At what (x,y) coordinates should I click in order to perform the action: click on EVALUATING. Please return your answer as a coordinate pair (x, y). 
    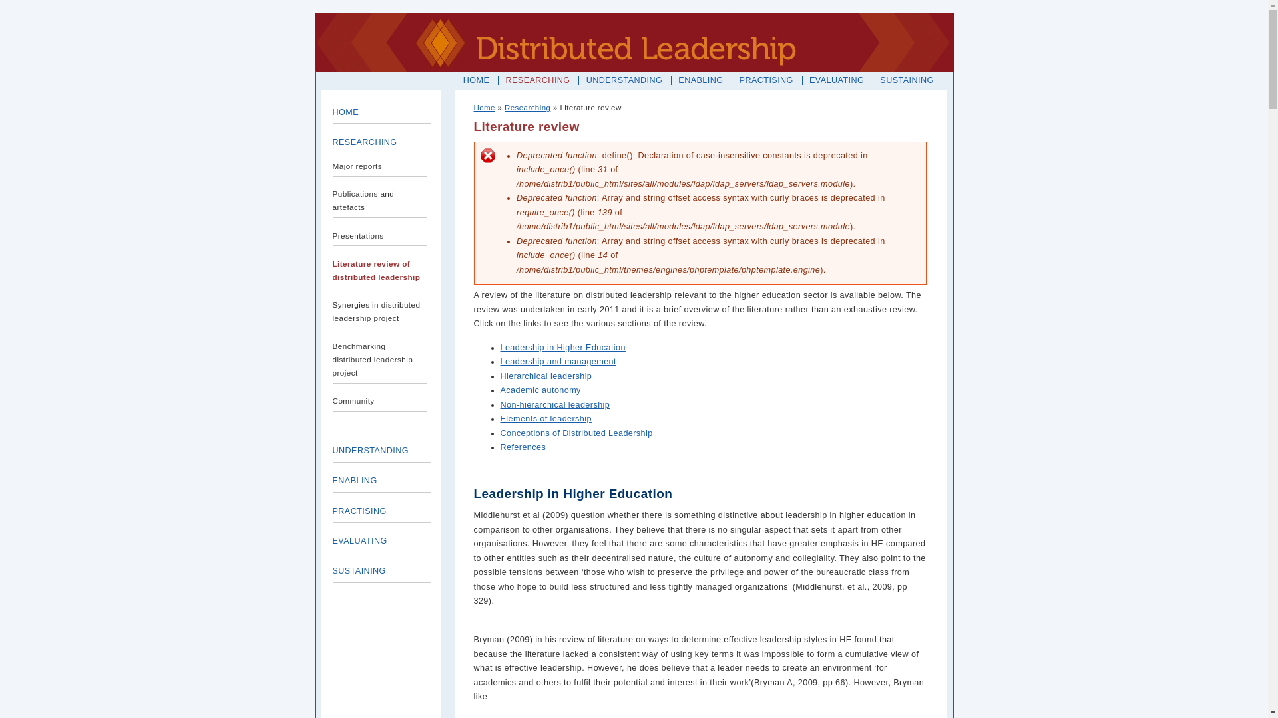
    Looking at the image, I should click on (837, 80).